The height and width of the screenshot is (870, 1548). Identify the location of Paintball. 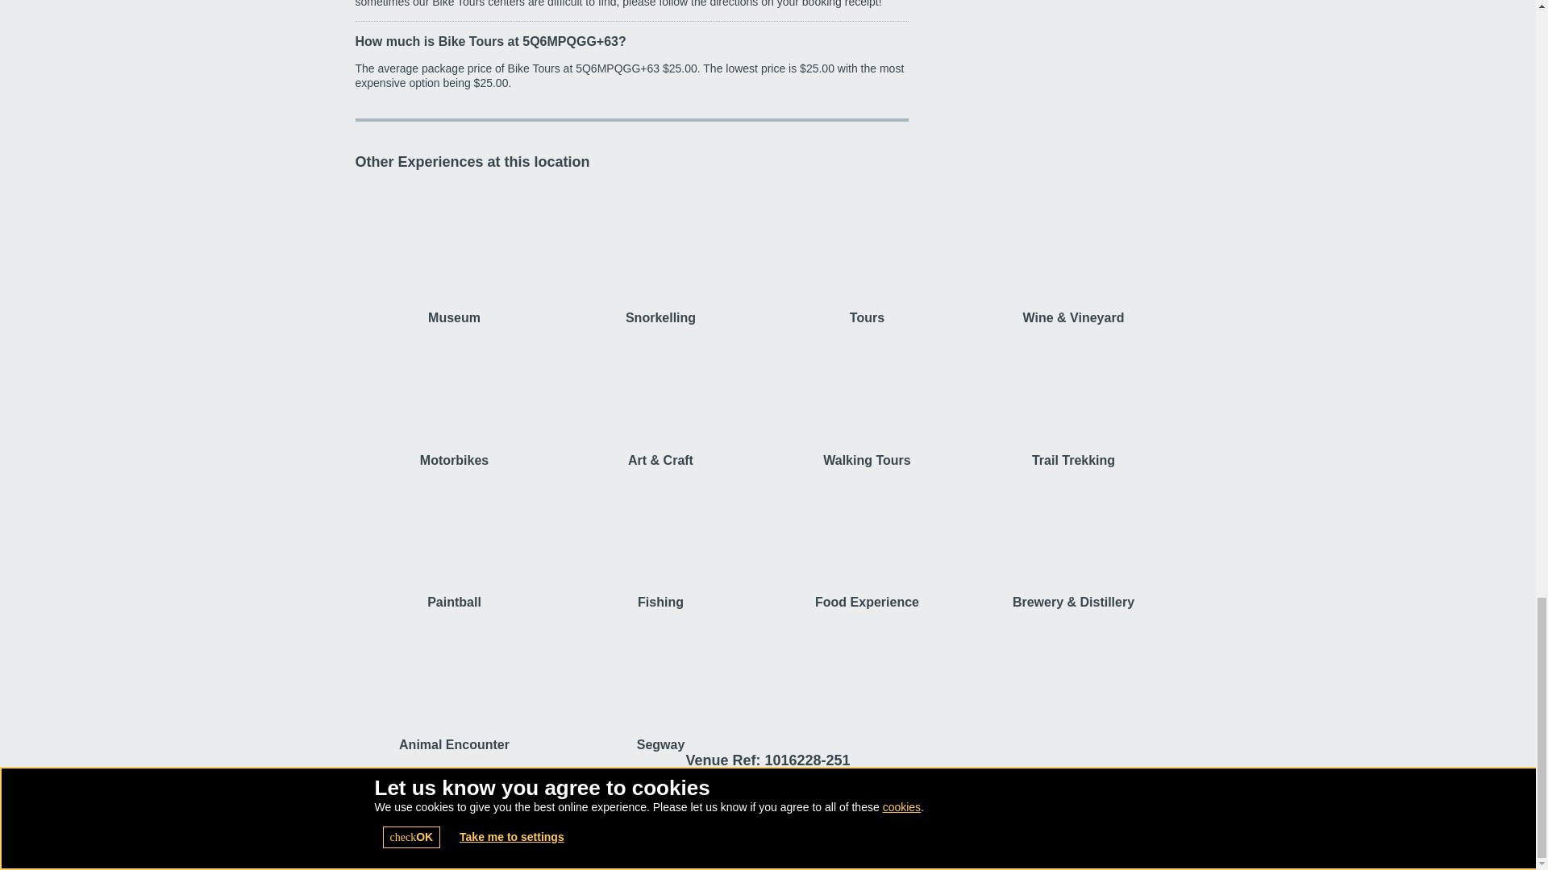
(453, 540).